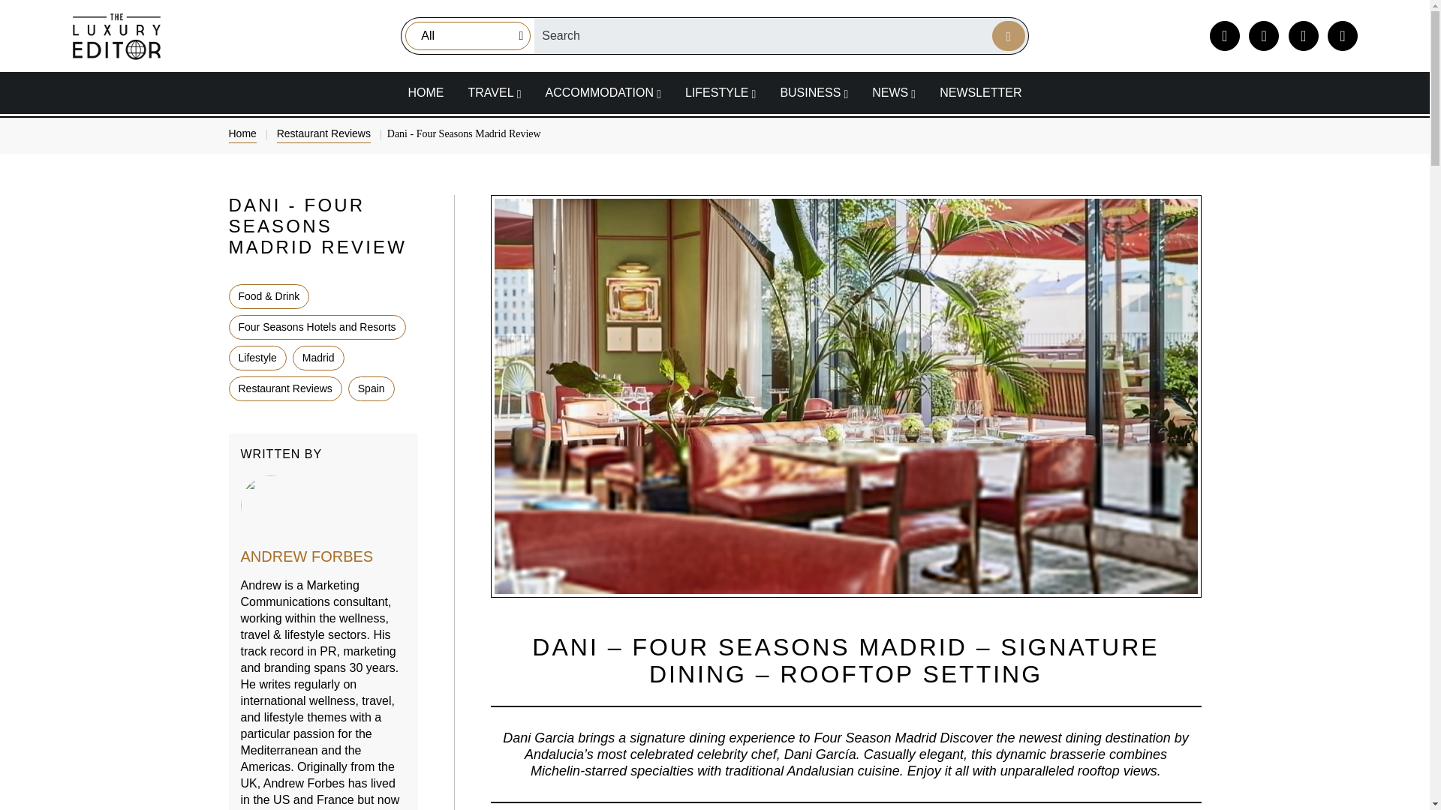  I want to click on Business, so click(814, 92).